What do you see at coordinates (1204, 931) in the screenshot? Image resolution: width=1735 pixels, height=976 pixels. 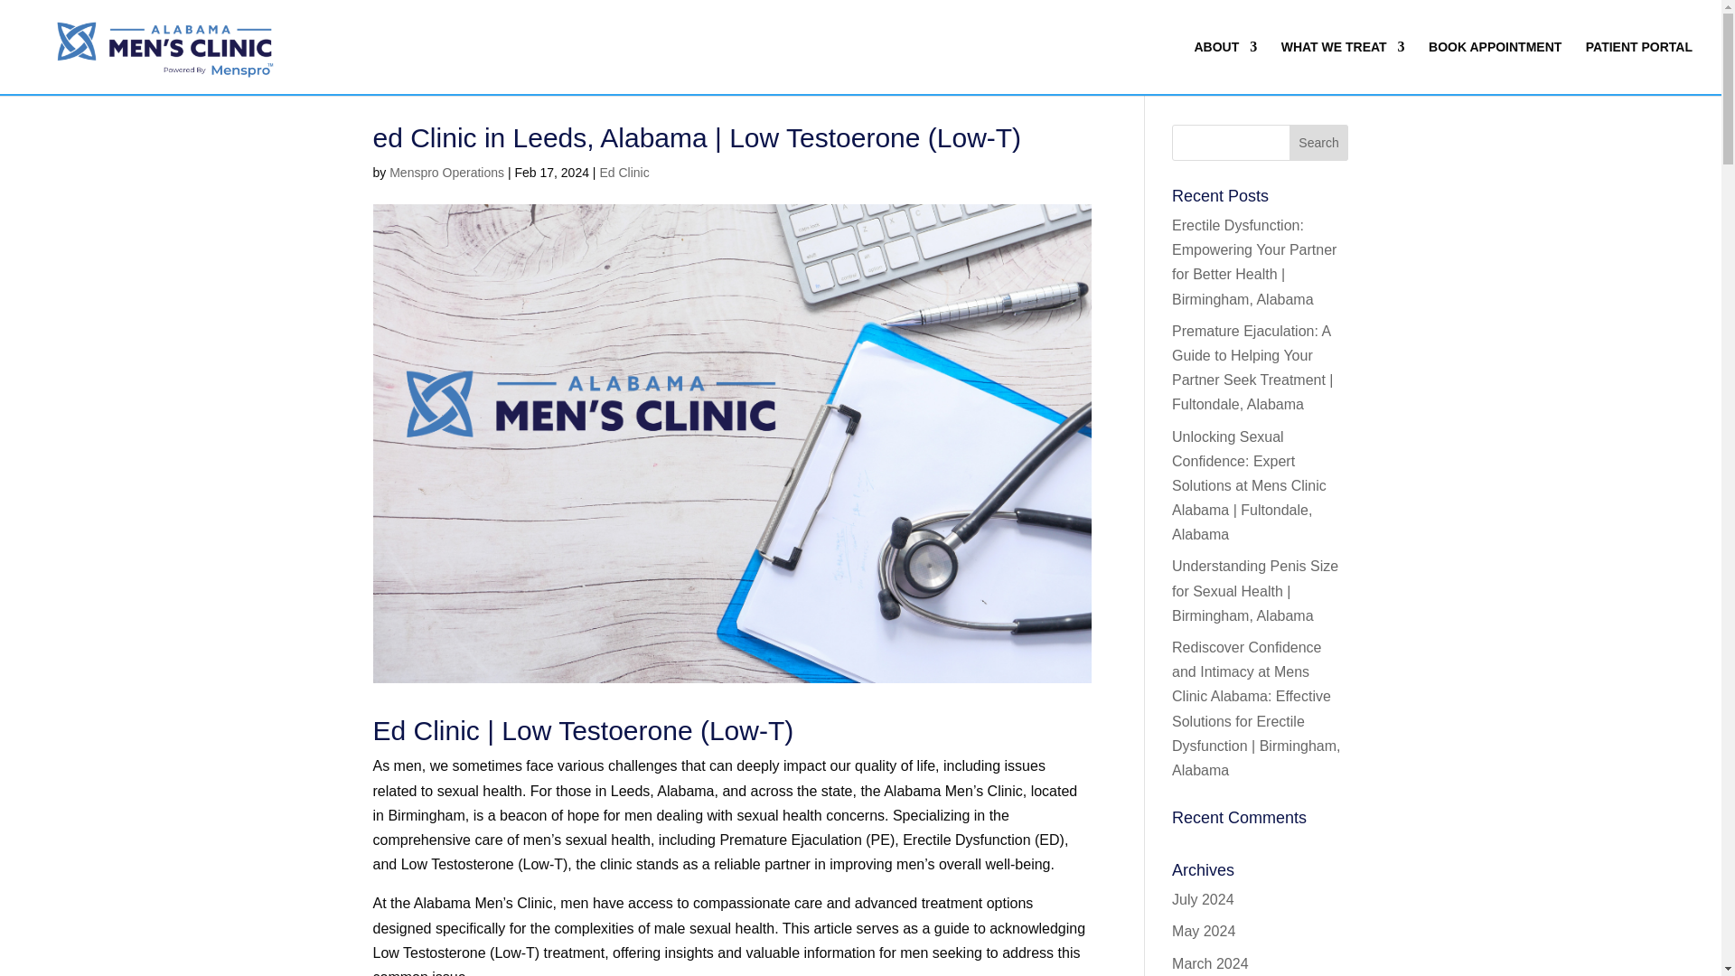 I see `May 2024` at bounding box center [1204, 931].